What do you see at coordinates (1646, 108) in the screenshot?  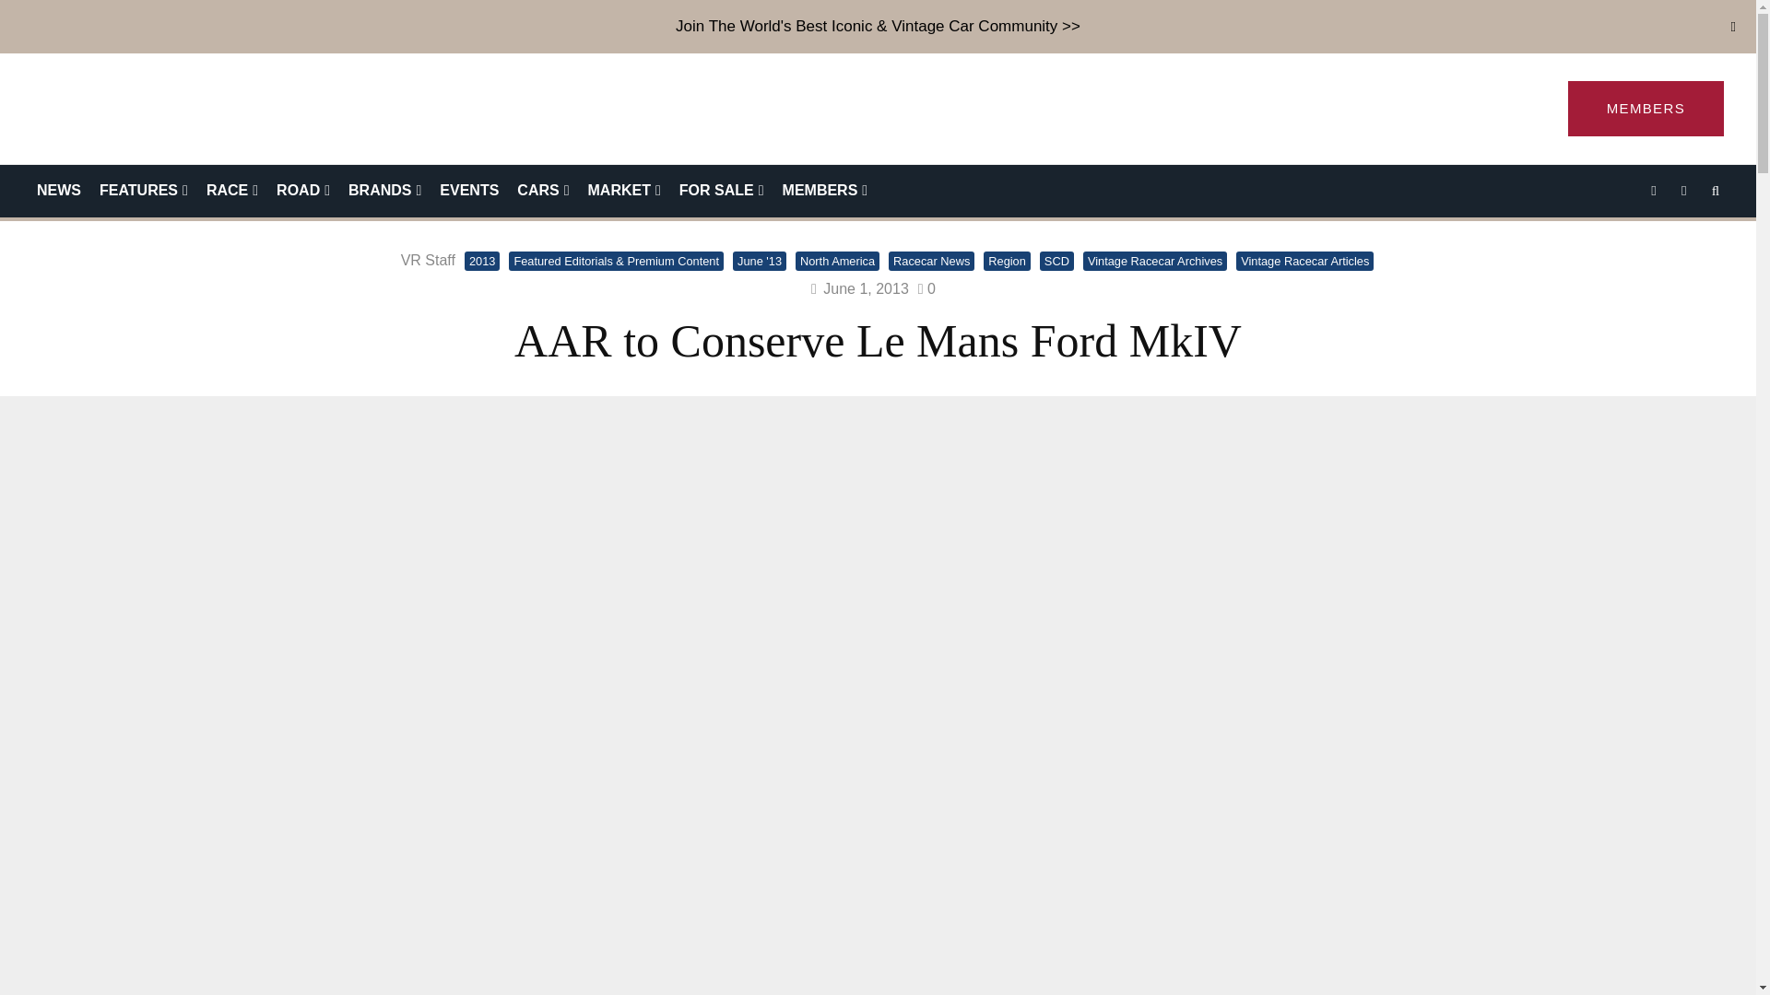 I see `MEMBERS` at bounding box center [1646, 108].